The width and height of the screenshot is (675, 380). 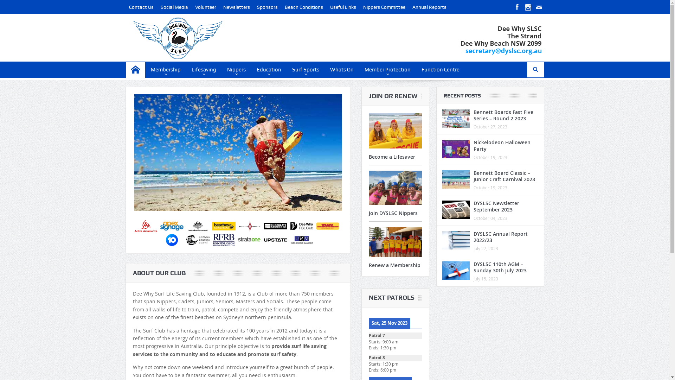 What do you see at coordinates (174, 7) in the screenshot?
I see `Social Media` at bounding box center [174, 7].